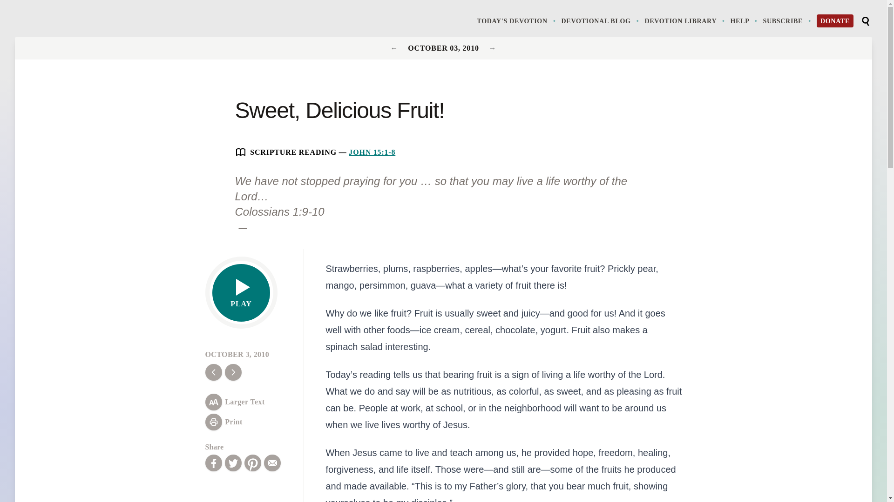  Describe the element at coordinates (223, 422) in the screenshot. I see `Print` at that location.